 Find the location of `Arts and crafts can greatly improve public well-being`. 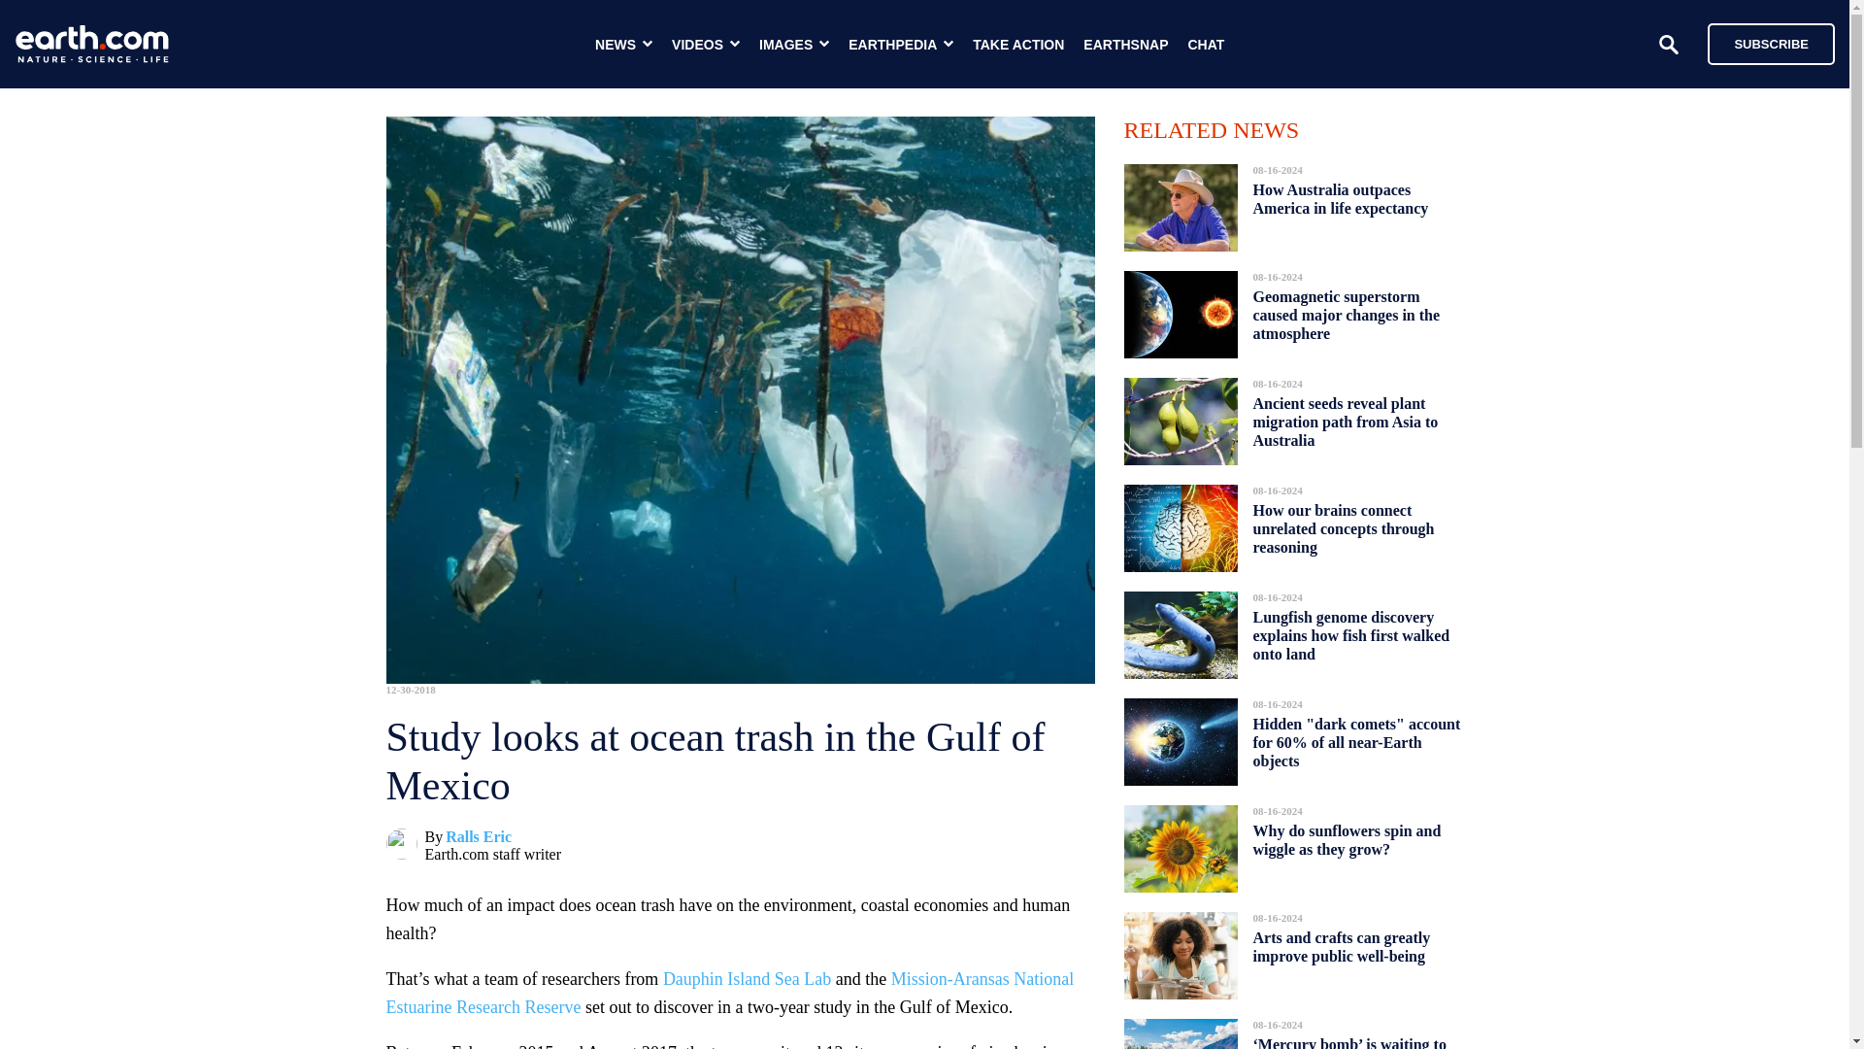

Arts and crafts can greatly improve public well-being is located at coordinates (1341, 947).